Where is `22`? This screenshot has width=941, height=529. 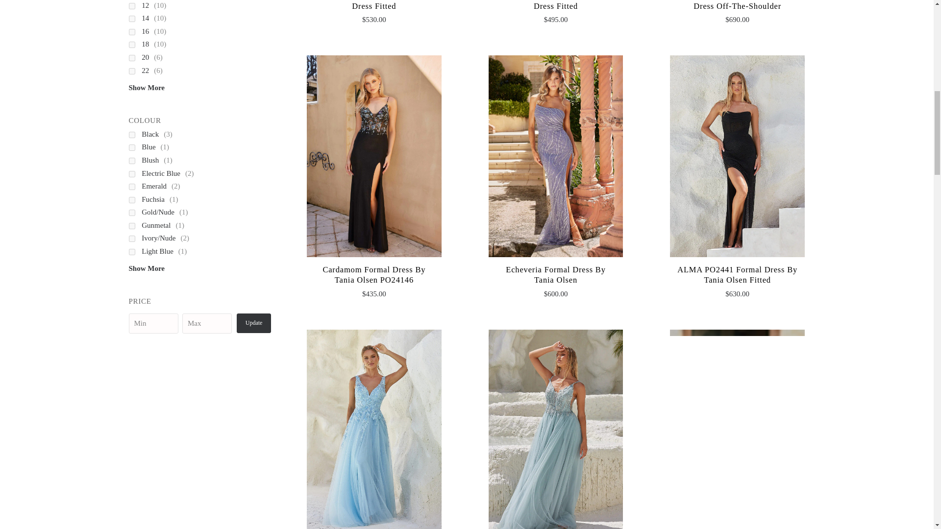
22 is located at coordinates (150, 70).